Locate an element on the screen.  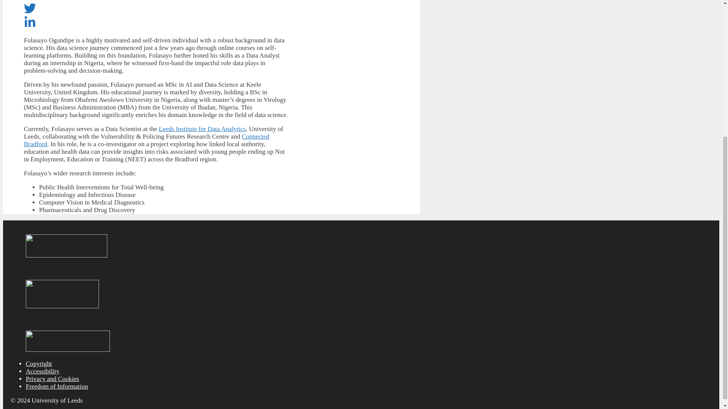
Connected Bradford is located at coordinates (146, 140).